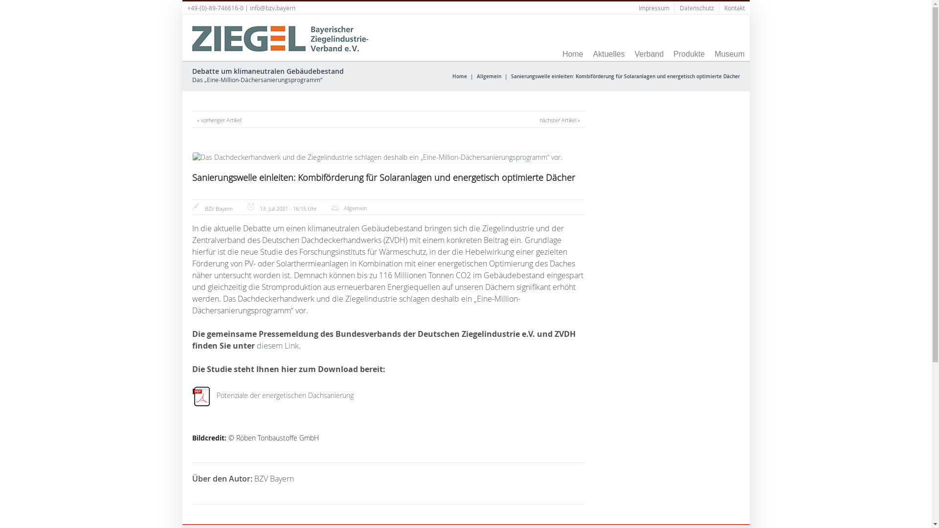  What do you see at coordinates (609, 54) in the screenshot?
I see `Aktuelles` at bounding box center [609, 54].